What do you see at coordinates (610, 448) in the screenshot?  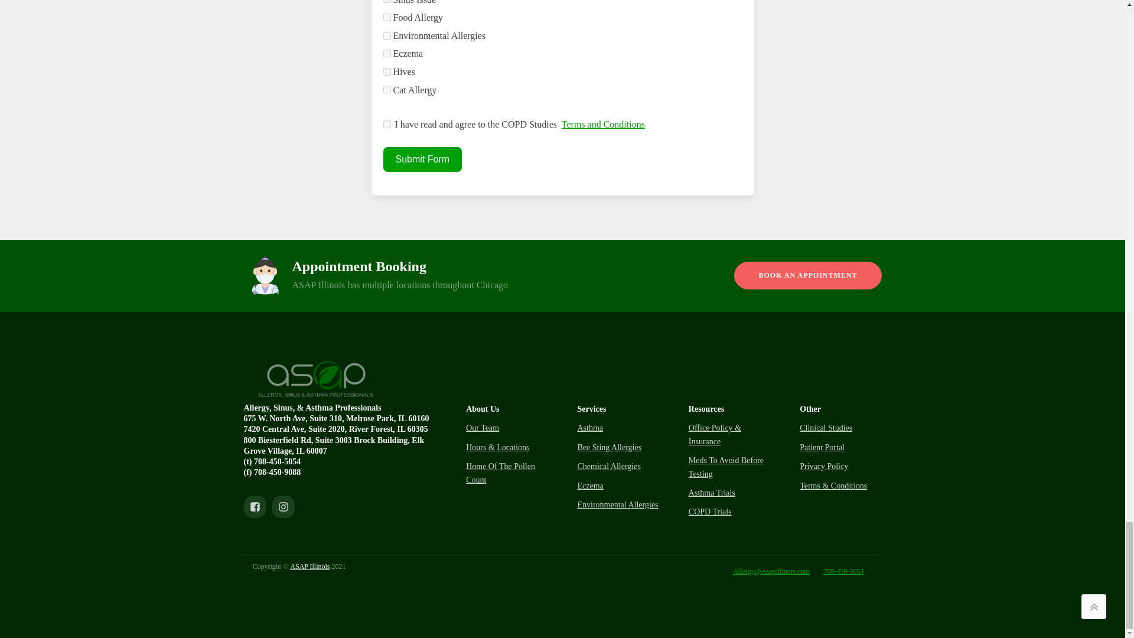 I see `Bee Sting Allergies` at bounding box center [610, 448].